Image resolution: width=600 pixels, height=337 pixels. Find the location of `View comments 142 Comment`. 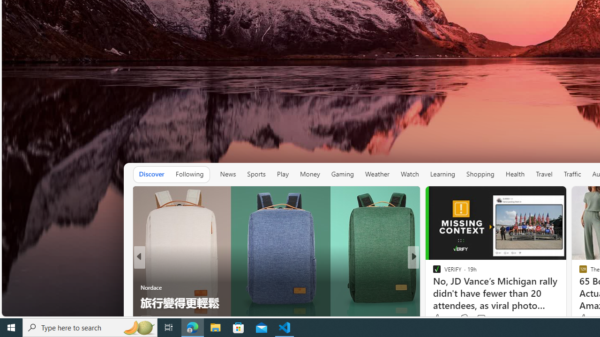

View comments 142 Comment is located at coordinates (475, 319).